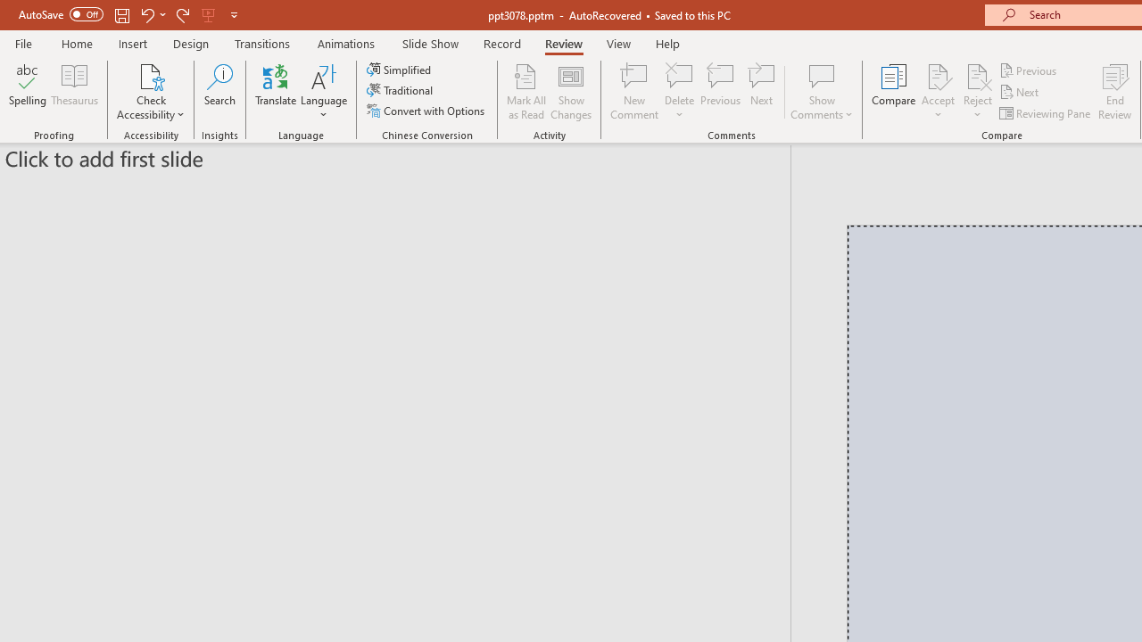  I want to click on Show Comments, so click(822, 91).